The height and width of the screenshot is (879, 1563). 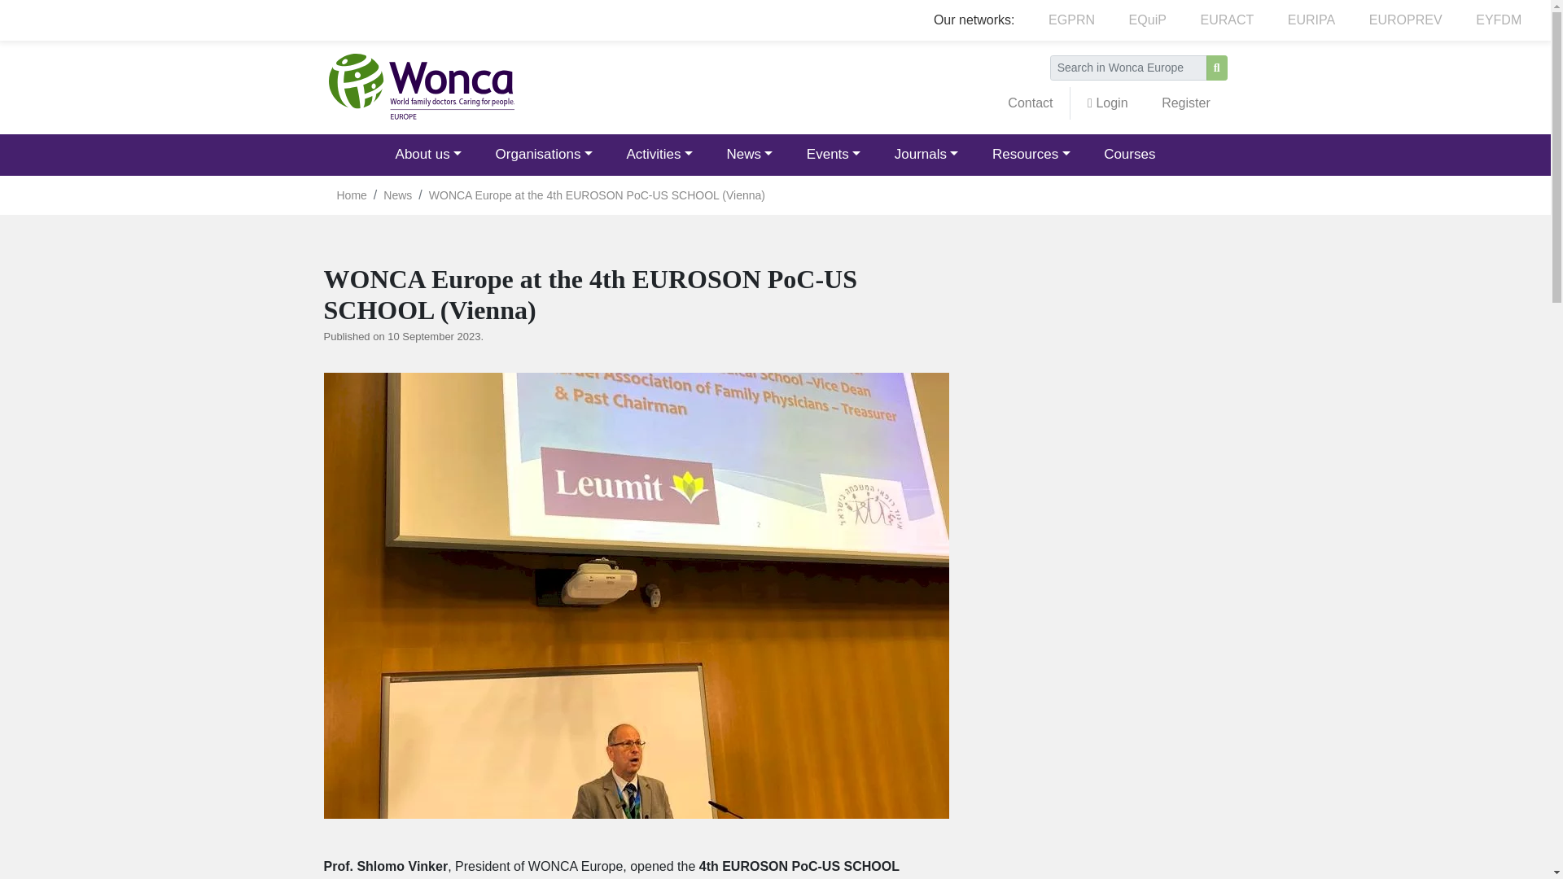 I want to click on Register, so click(x=1185, y=103).